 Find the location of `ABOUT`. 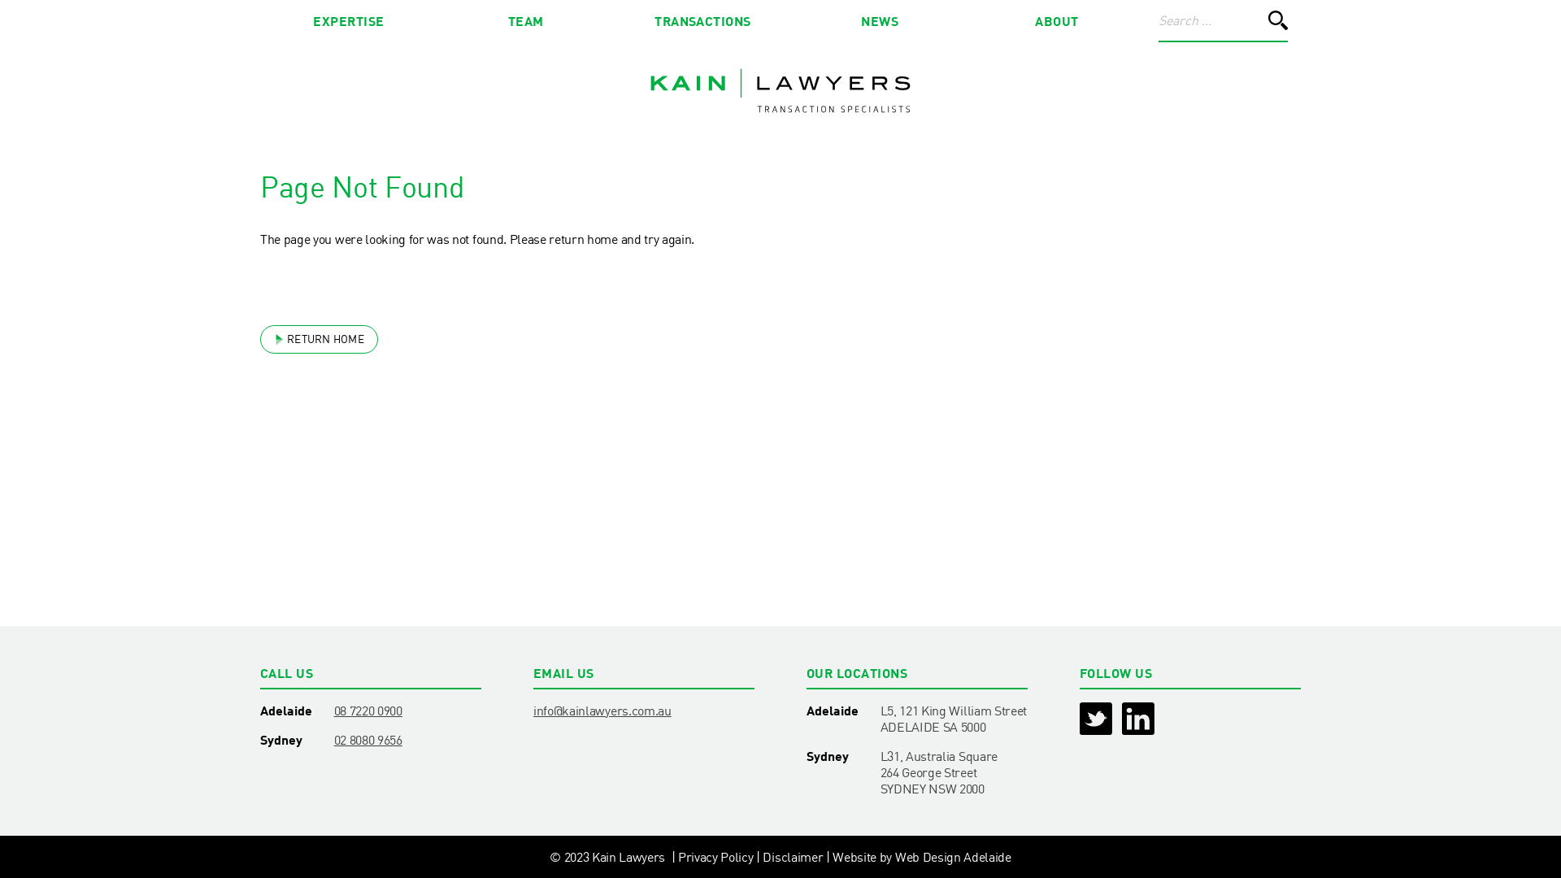

ABOUT is located at coordinates (1057, 21).